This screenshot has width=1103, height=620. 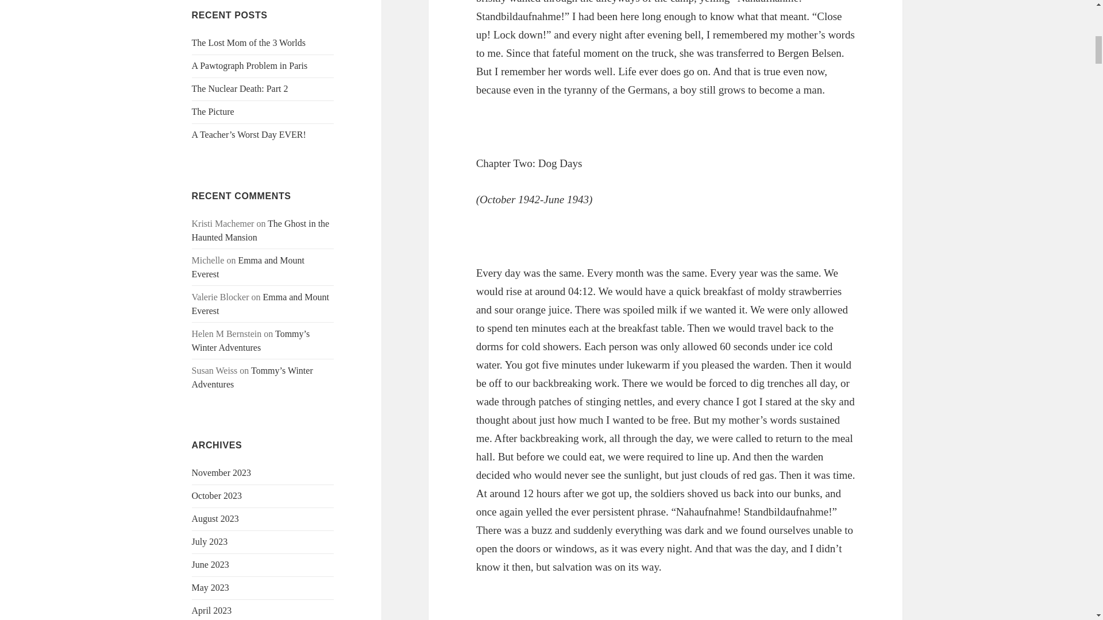 What do you see at coordinates (261, 303) in the screenshot?
I see `Emma and Mount Everest` at bounding box center [261, 303].